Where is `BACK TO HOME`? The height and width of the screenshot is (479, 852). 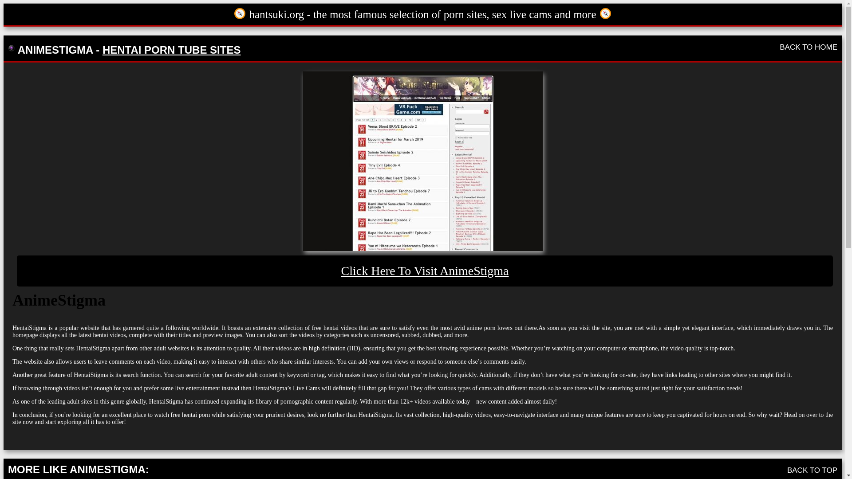
BACK TO HOME is located at coordinates (809, 47).